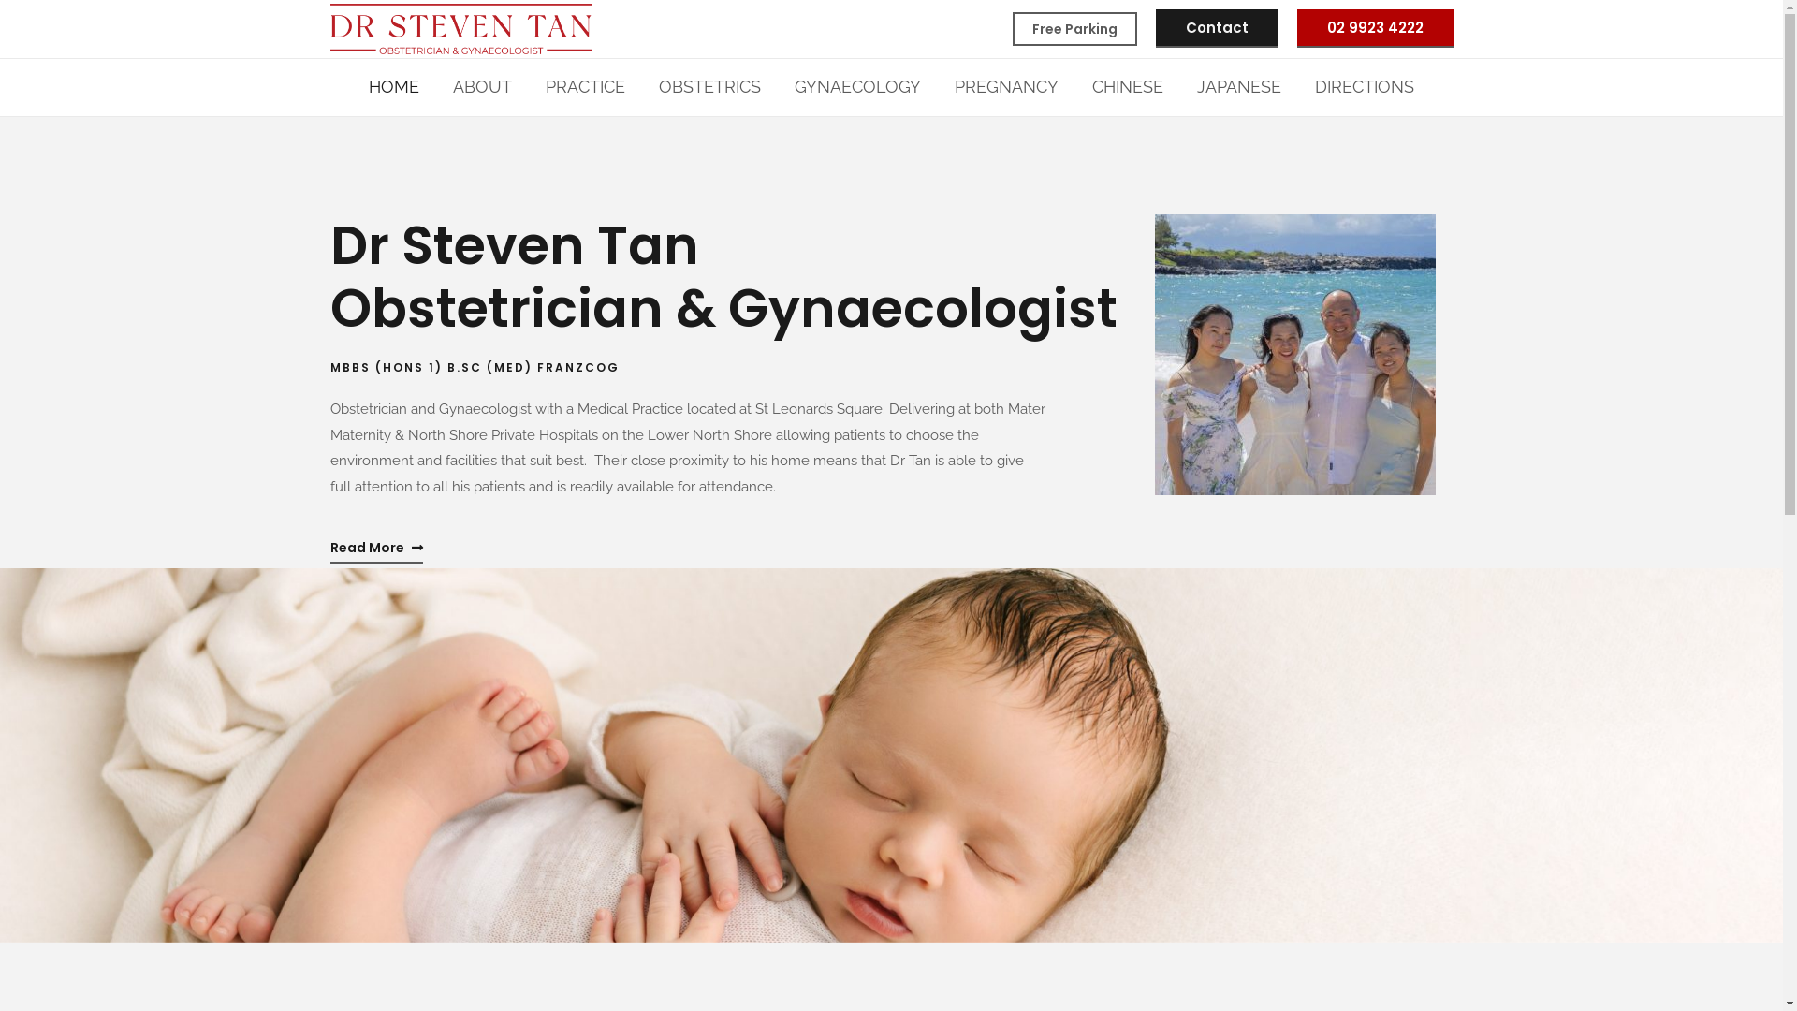  Describe the element at coordinates (1239, 86) in the screenshot. I see `JAPANESE` at that location.